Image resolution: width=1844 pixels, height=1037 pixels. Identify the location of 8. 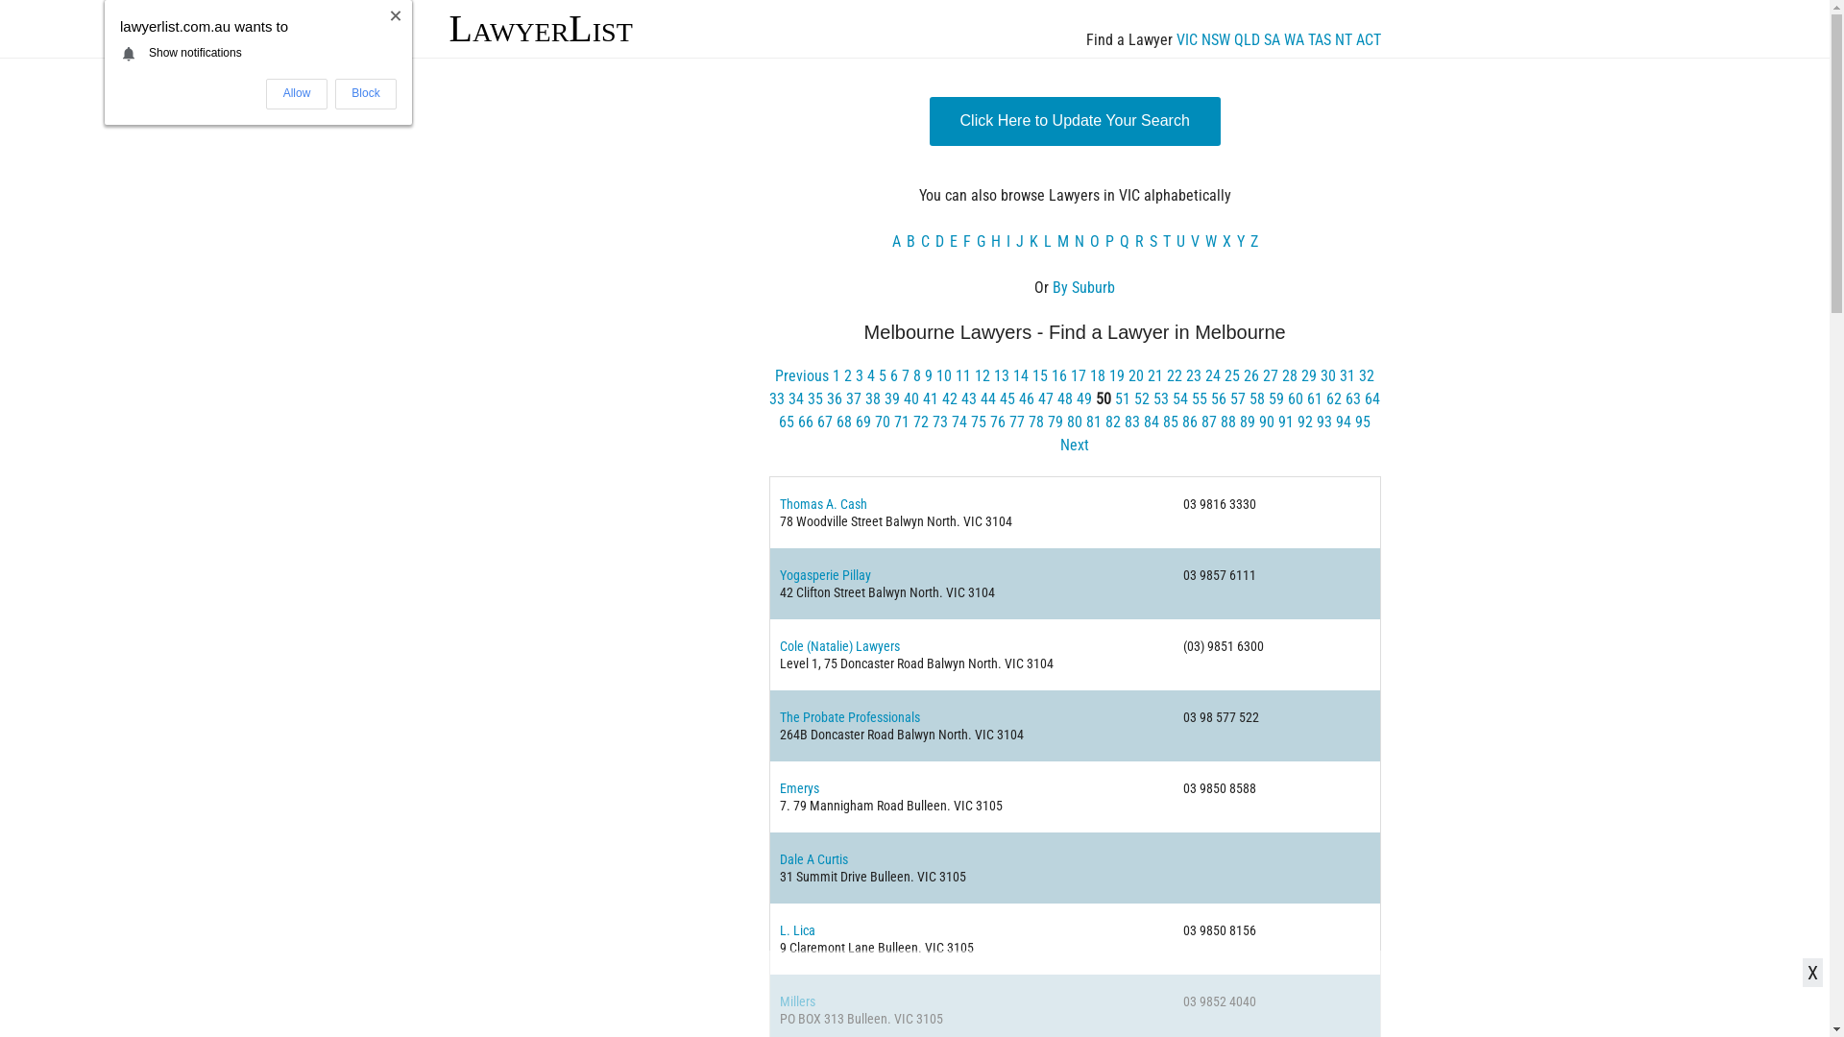
(917, 376).